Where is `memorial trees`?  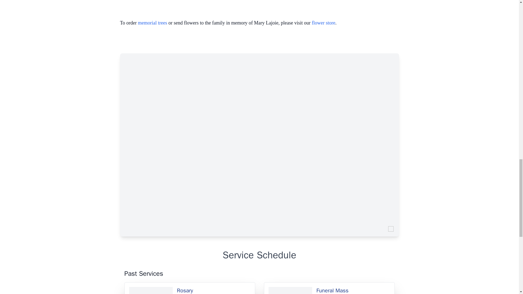 memorial trees is located at coordinates (152, 23).